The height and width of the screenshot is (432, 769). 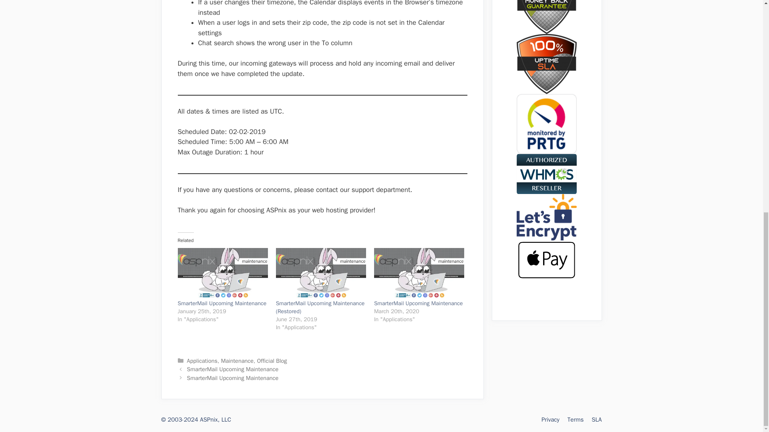 I want to click on SmarterMail Upcoming Maintenance, so click(x=232, y=369).